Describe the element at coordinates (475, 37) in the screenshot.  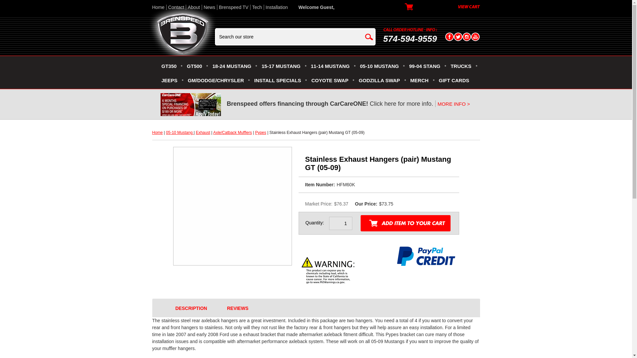
I see `YouTube` at that location.